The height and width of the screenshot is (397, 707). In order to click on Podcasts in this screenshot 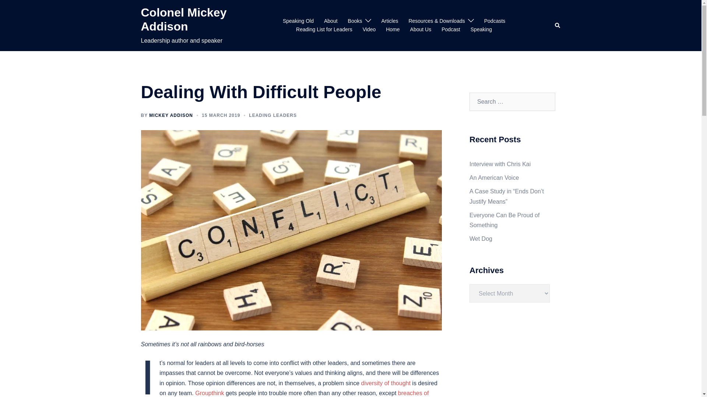, I will do `click(495, 21)`.